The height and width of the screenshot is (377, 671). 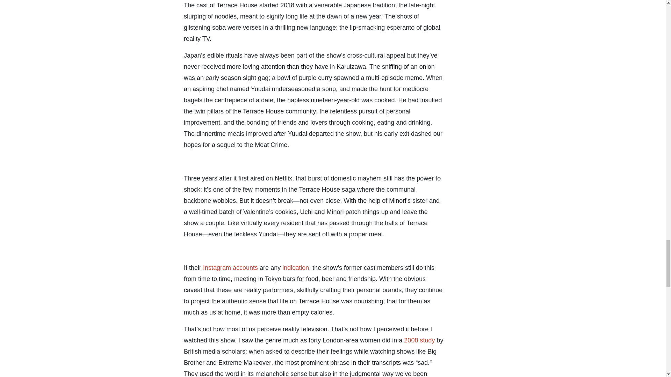 What do you see at coordinates (419, 340) in the screenshot?
I see `2008 study` at bounding box center [419, 340].